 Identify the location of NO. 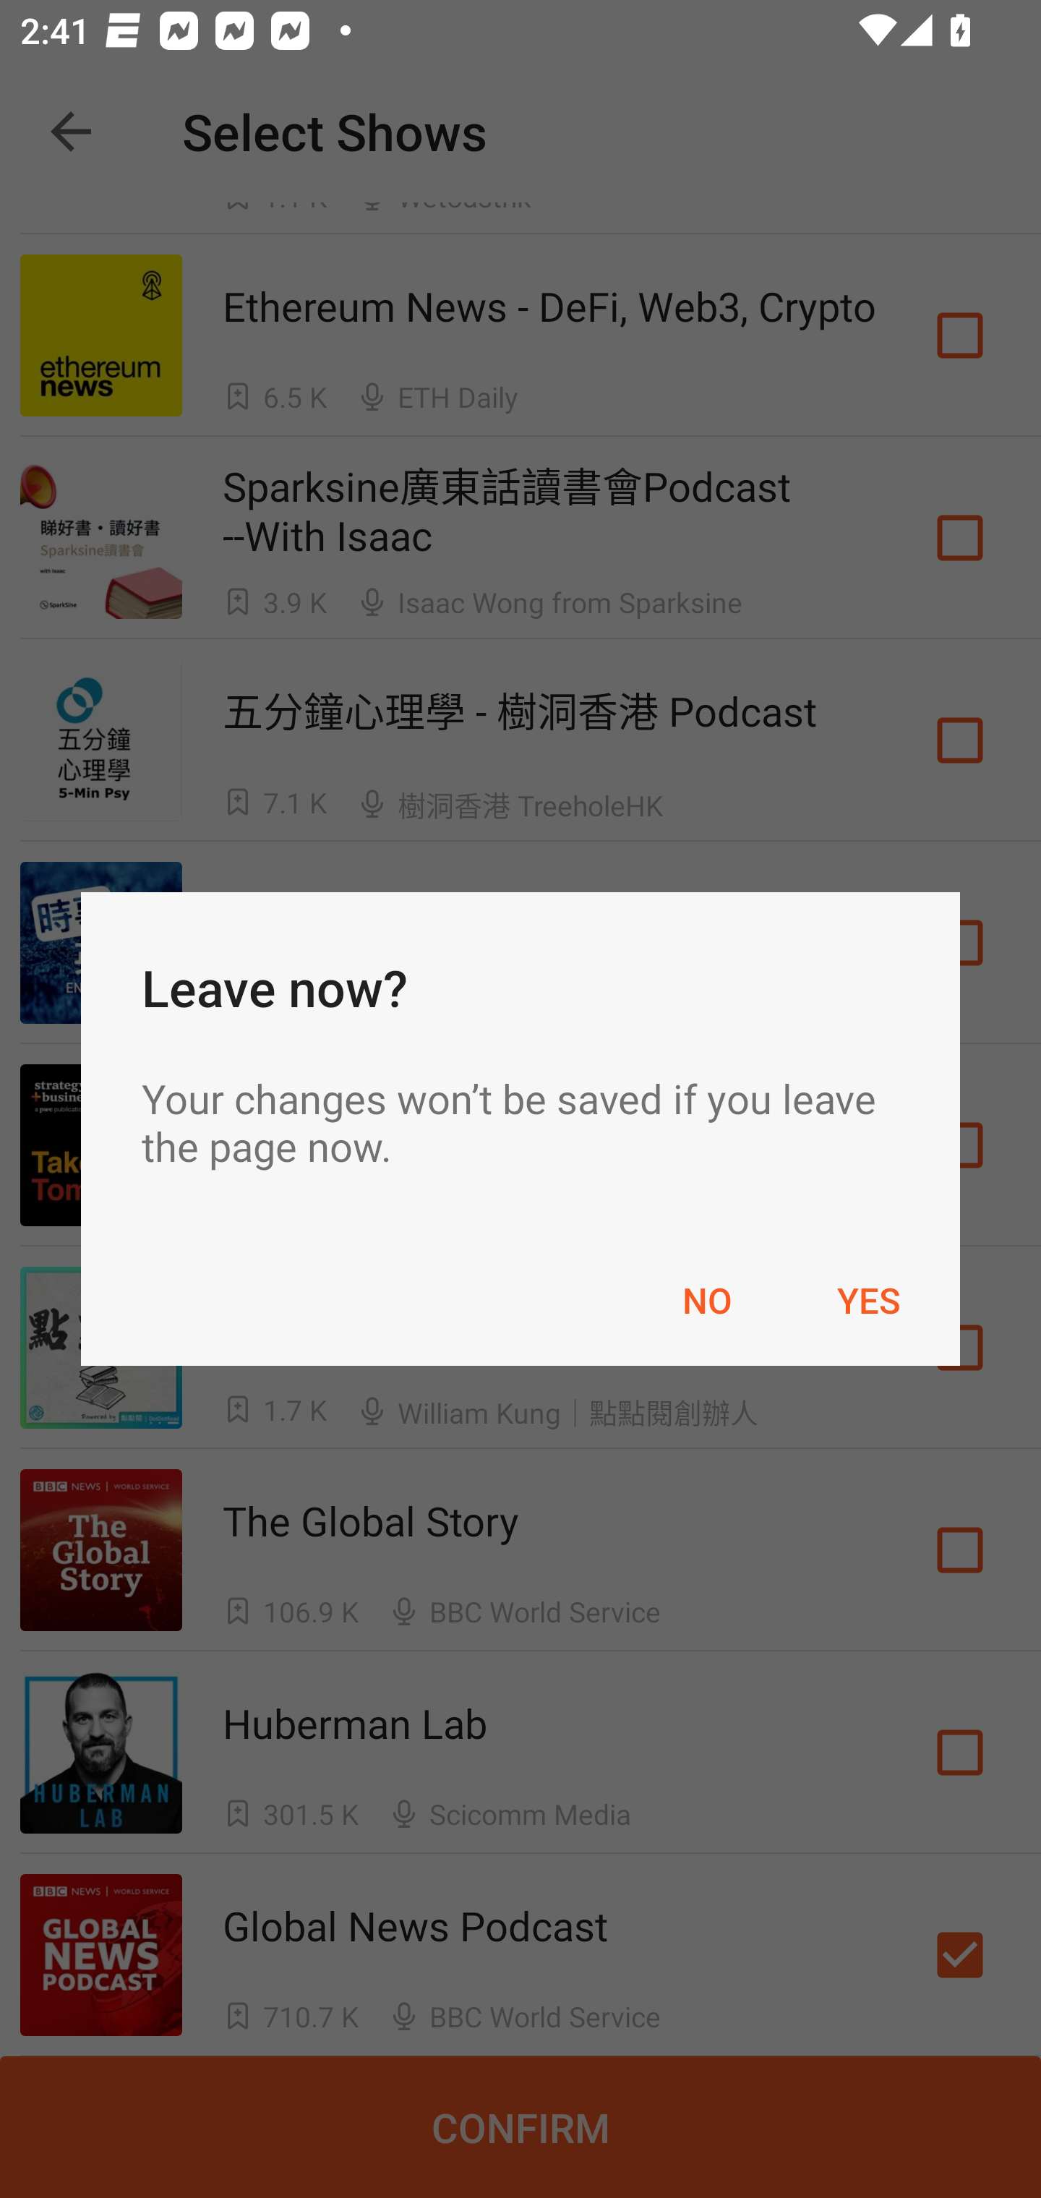
(707, 1300).